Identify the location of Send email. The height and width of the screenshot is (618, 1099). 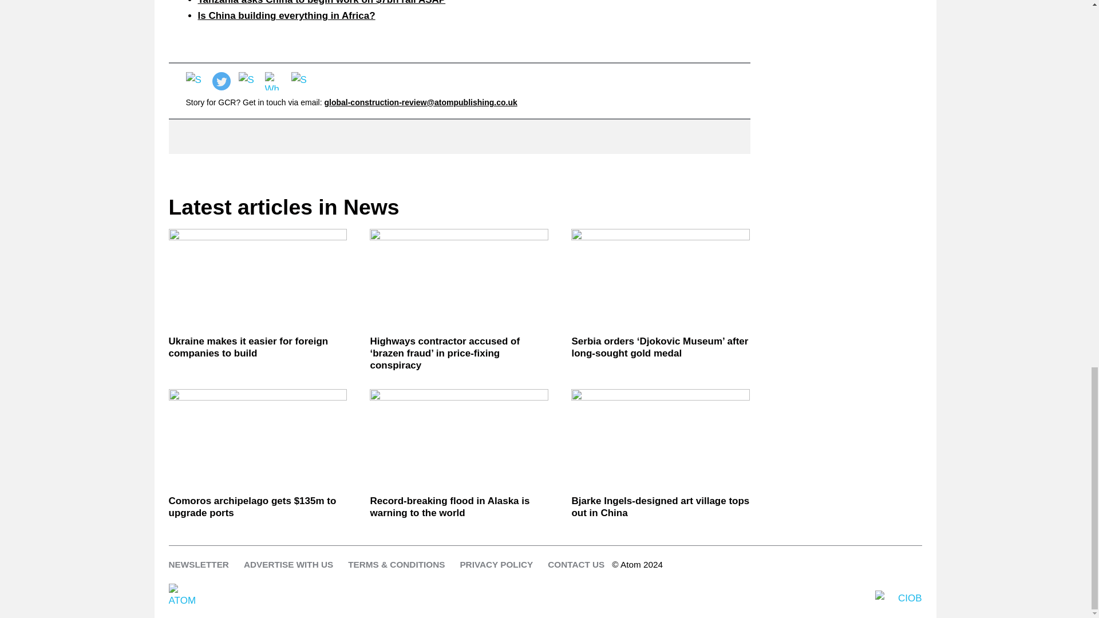
(300, 81).